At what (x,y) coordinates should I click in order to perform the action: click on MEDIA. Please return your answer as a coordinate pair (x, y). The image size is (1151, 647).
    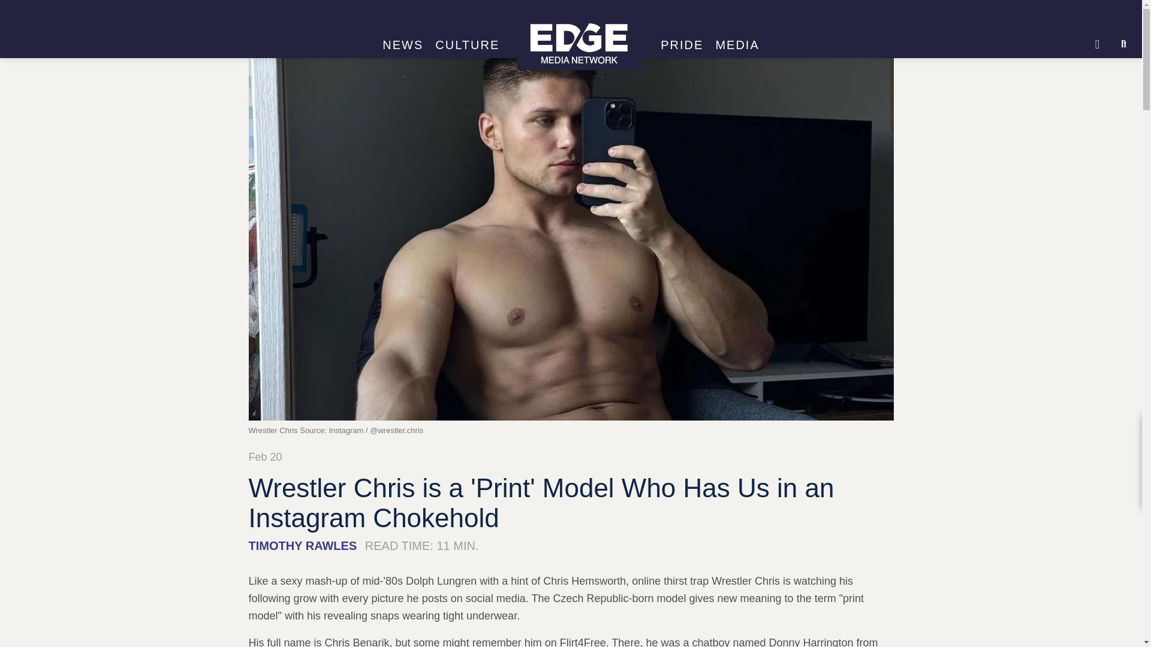
    Looking at the image, I should click on (737, 45).